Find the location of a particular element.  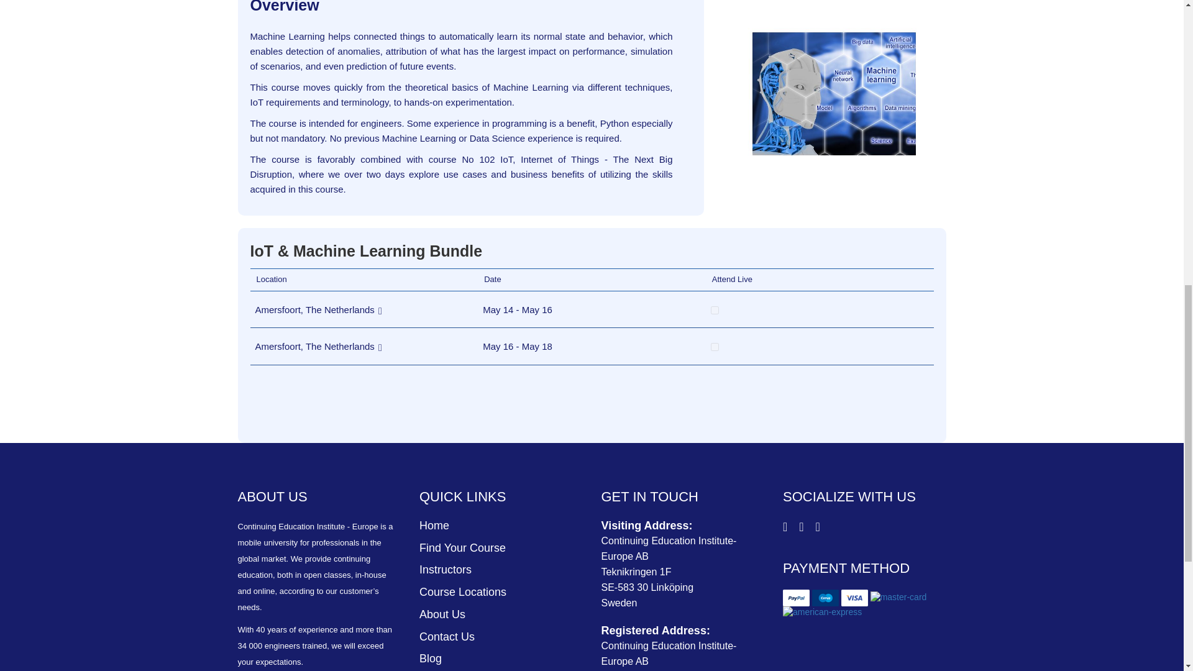

Blog is located at coordinates (430, 659).